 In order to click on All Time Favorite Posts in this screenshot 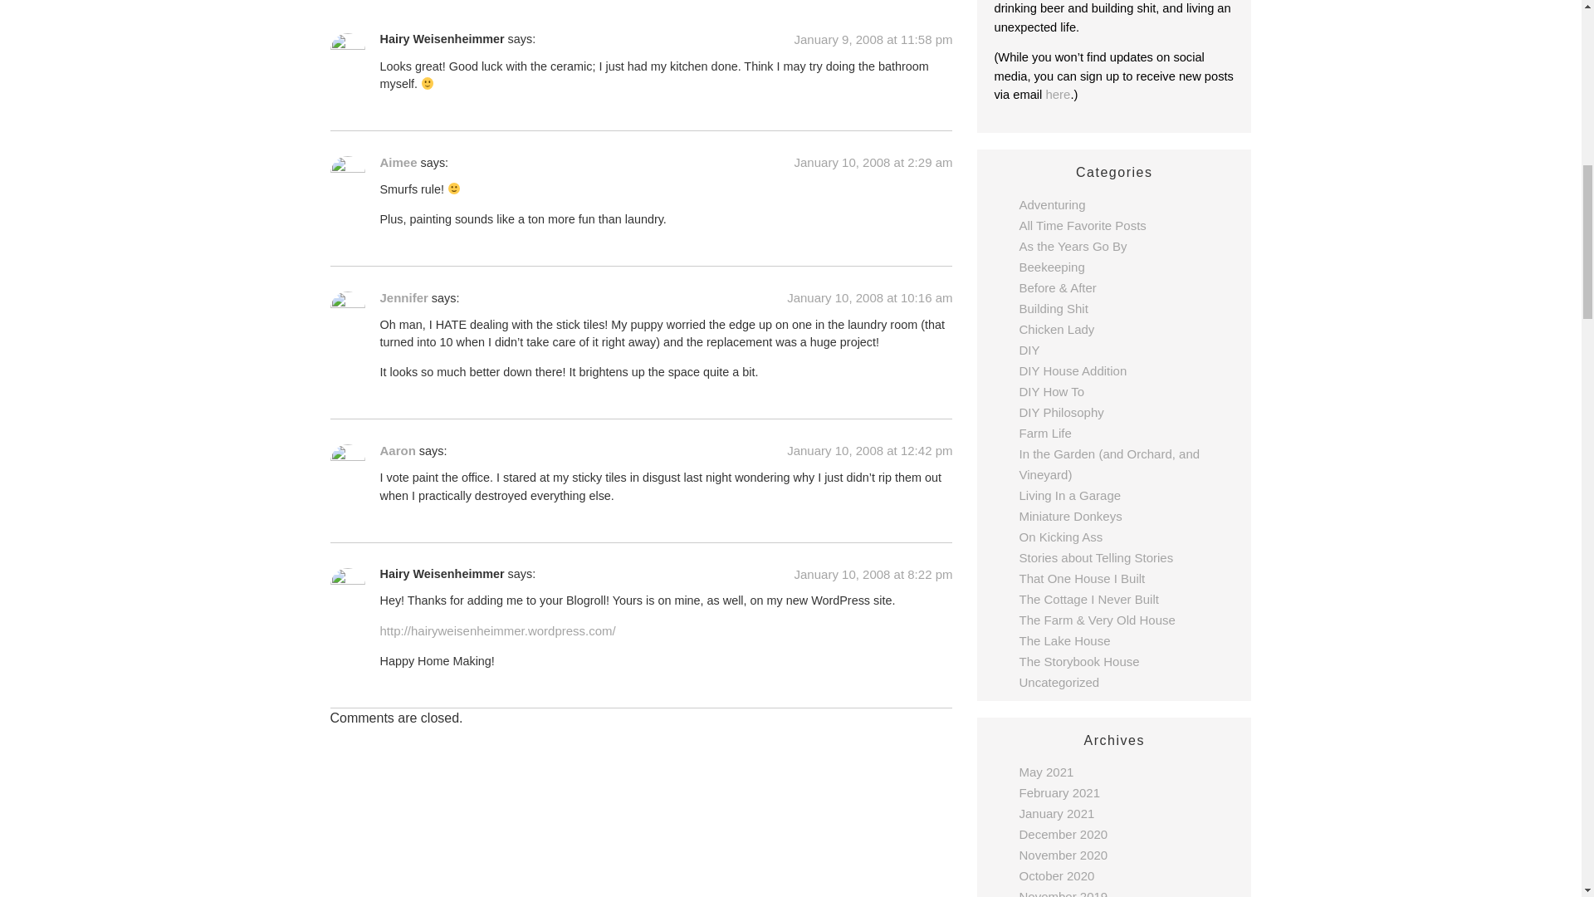, I will do `click(1082, 225)`.